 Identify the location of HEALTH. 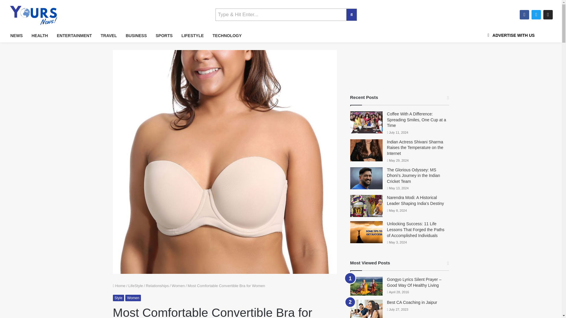
(40, 36).